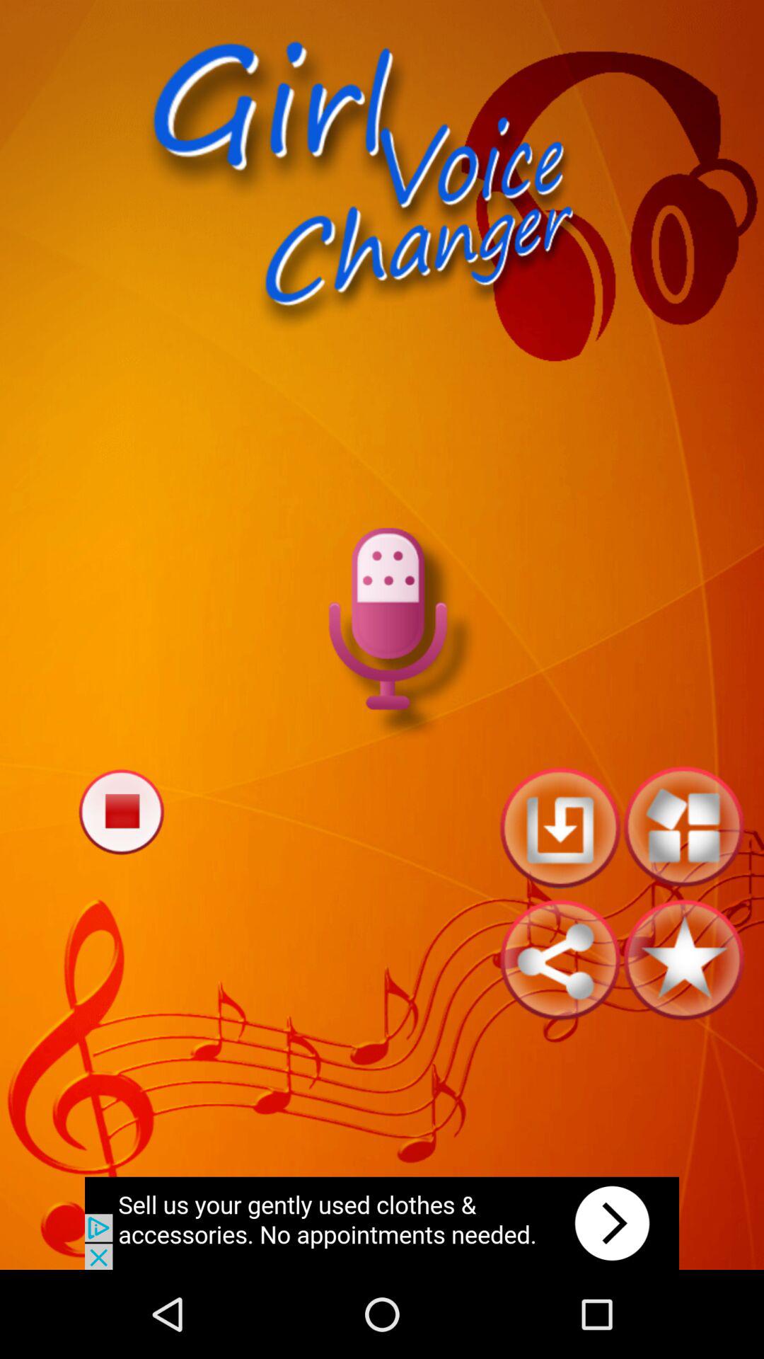  What do you see at coordinates (382, 634) in the screenshot?
I see `record audio option` at bounding box center [382, 634].